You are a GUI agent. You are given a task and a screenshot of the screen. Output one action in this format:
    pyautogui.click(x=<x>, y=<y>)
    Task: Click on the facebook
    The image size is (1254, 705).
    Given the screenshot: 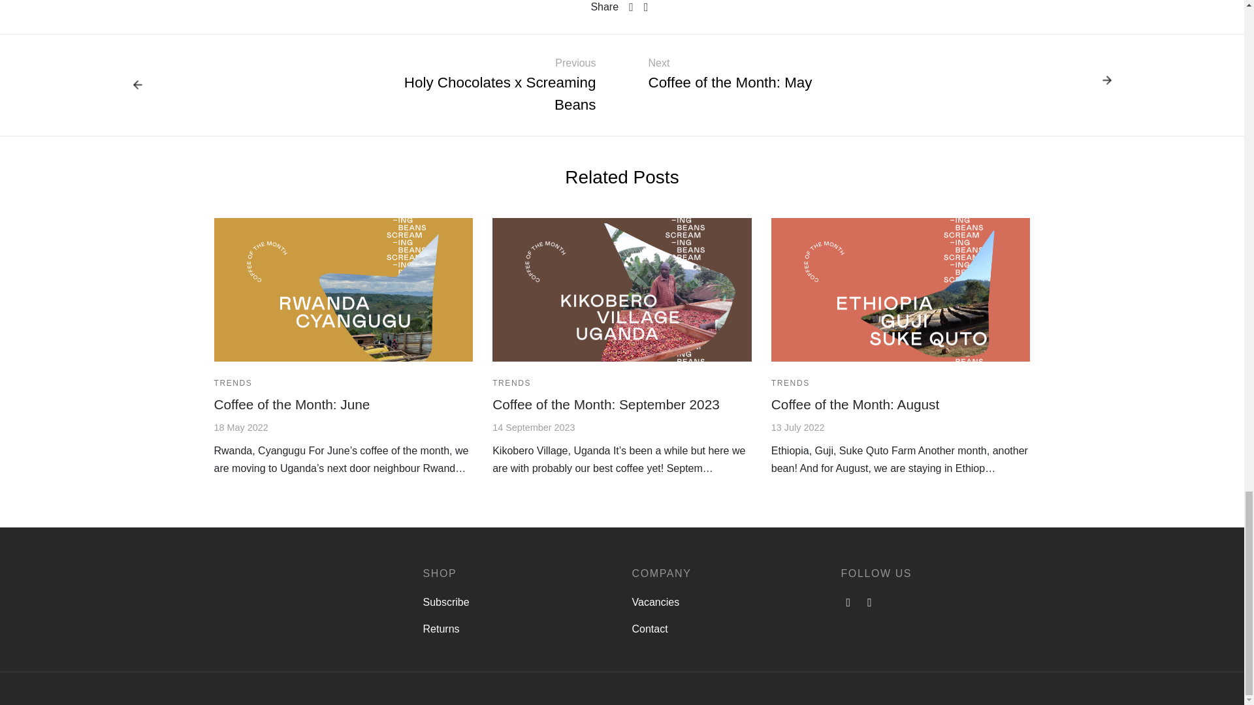 What is the action you would take?
    pyautogui.click(x=622, y=290)
    